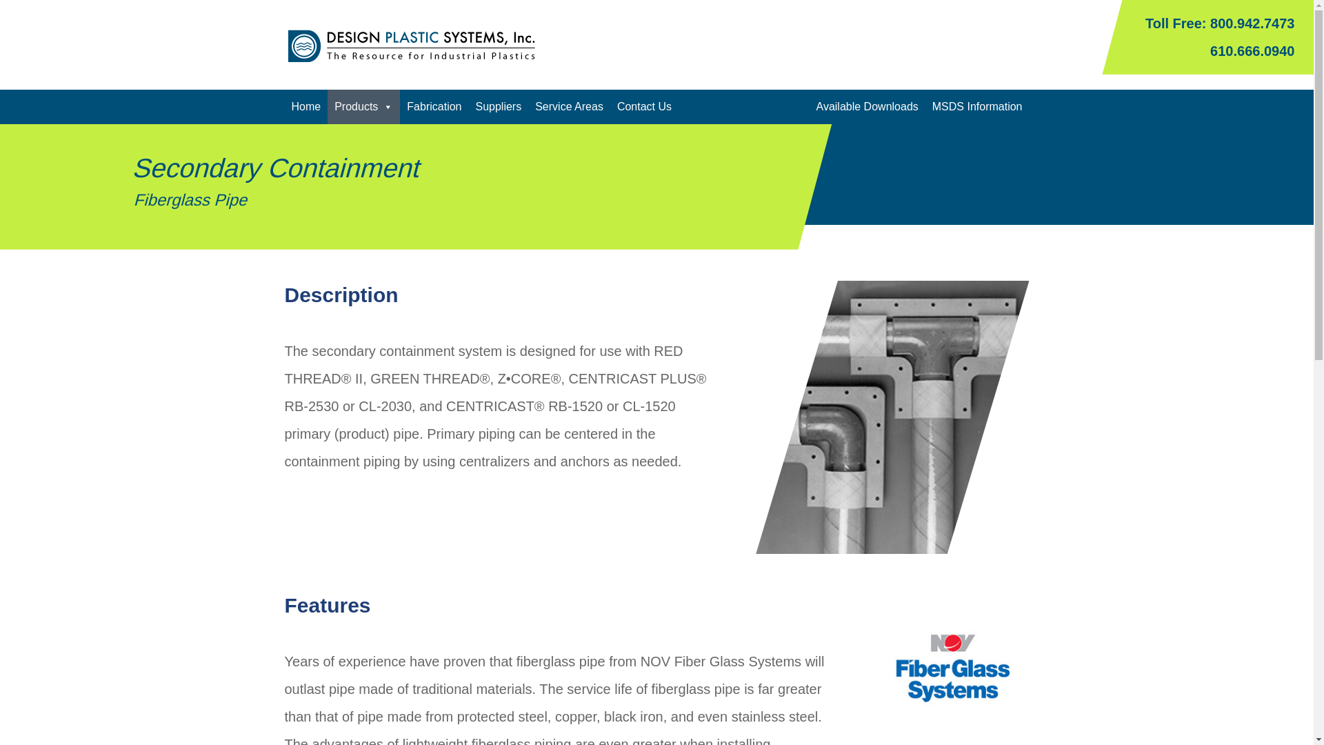 The width and height of the screenshot is (1324, 745). Describe the element at coordinates (951, 668) in the screenshot. I see `nov-fiber-glass-systems-250` at that location.